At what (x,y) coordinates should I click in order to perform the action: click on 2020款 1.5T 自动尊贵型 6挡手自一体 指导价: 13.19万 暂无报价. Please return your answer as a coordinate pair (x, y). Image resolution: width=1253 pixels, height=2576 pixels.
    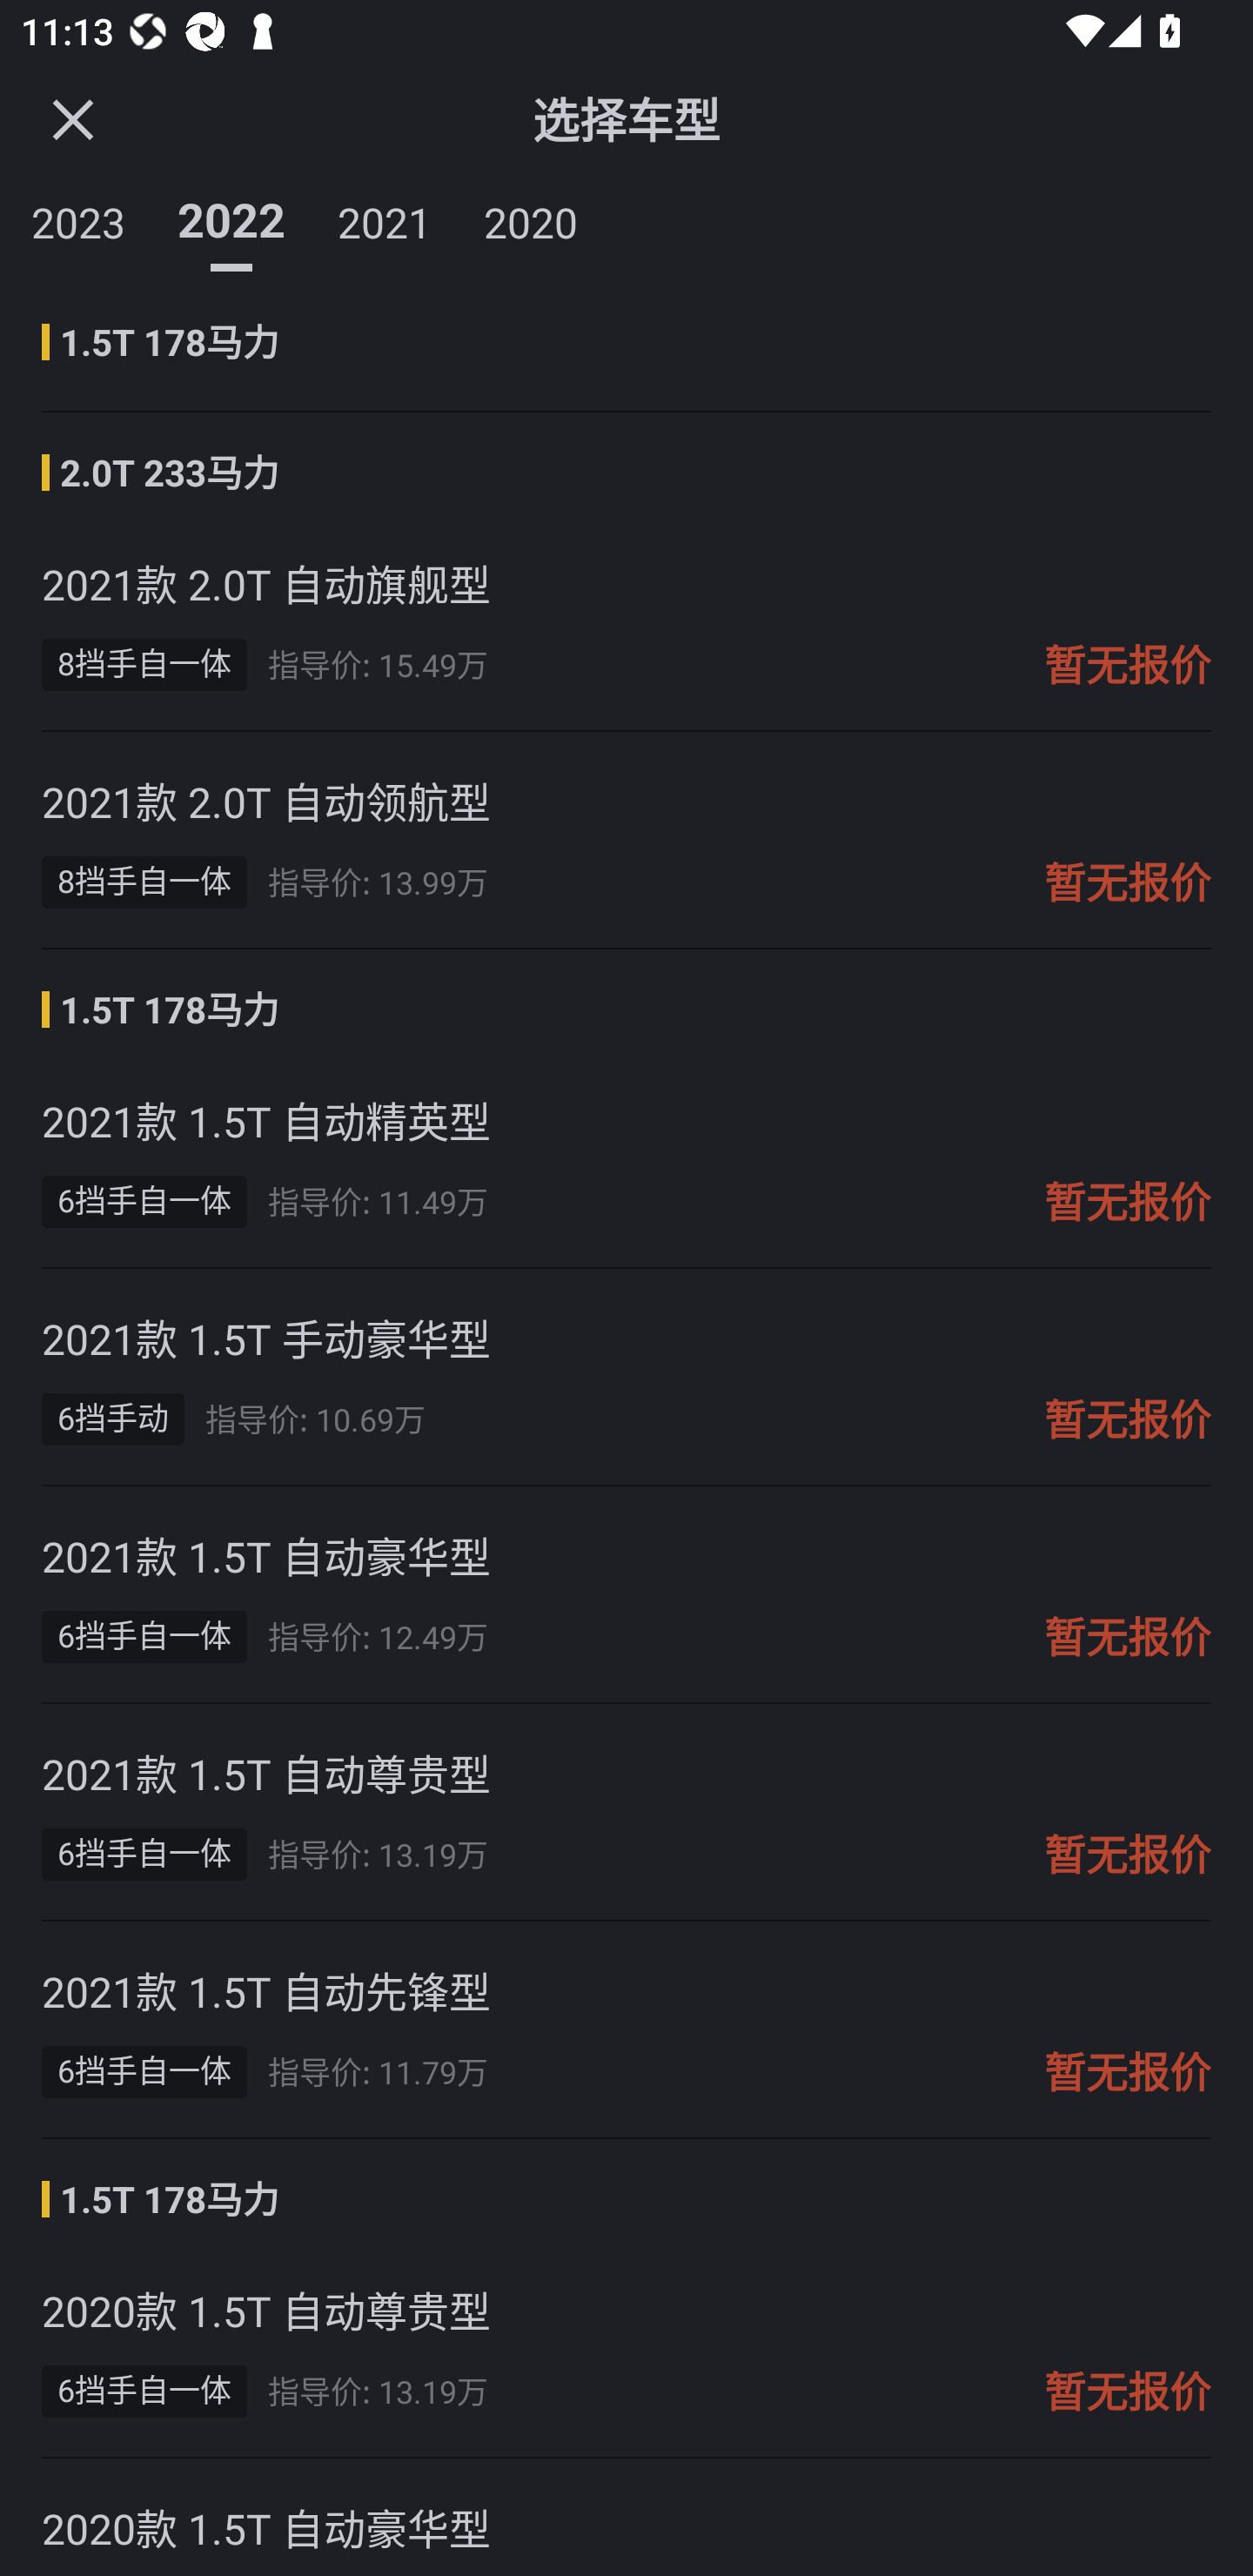
    Looking at the image, I should click on (626, 2349).